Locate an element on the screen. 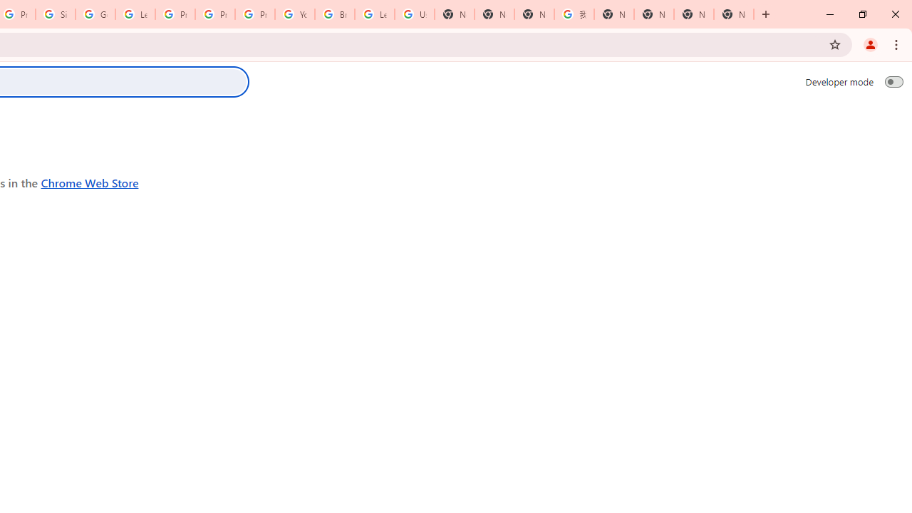 This screenshot has width=912, height=513. Privacy Help Center - Policies Help is located at coordinates (175, 14).